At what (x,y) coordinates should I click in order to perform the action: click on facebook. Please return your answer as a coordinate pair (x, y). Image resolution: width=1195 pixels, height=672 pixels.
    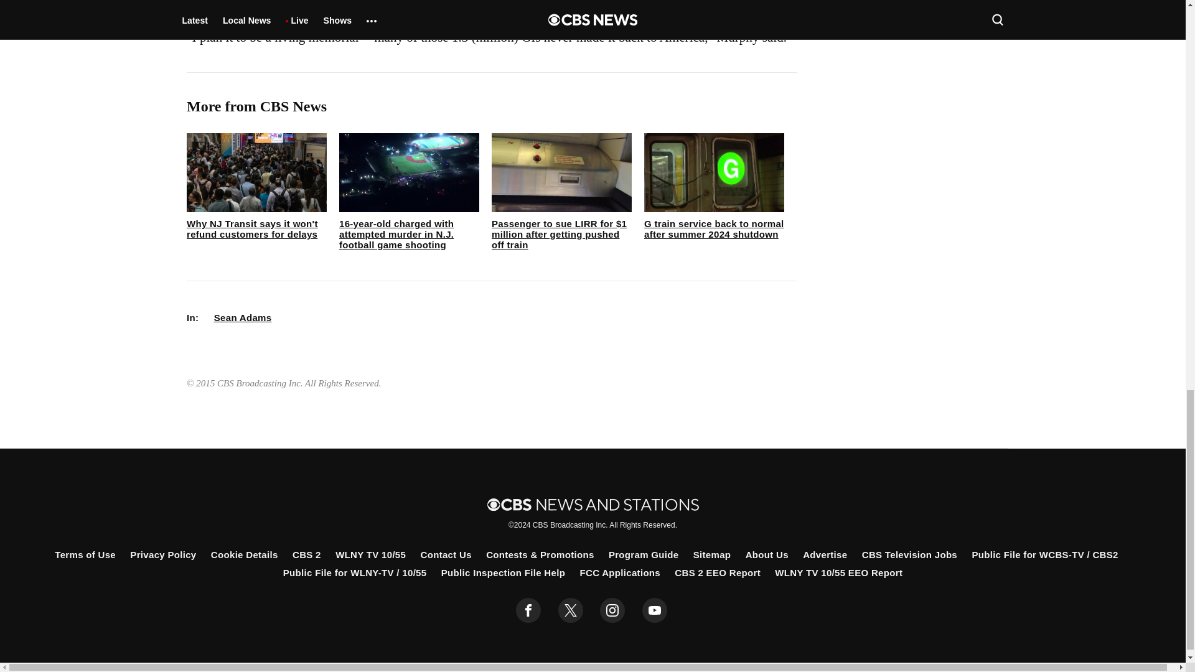
    Looking at the image, I should click on (528, 610).